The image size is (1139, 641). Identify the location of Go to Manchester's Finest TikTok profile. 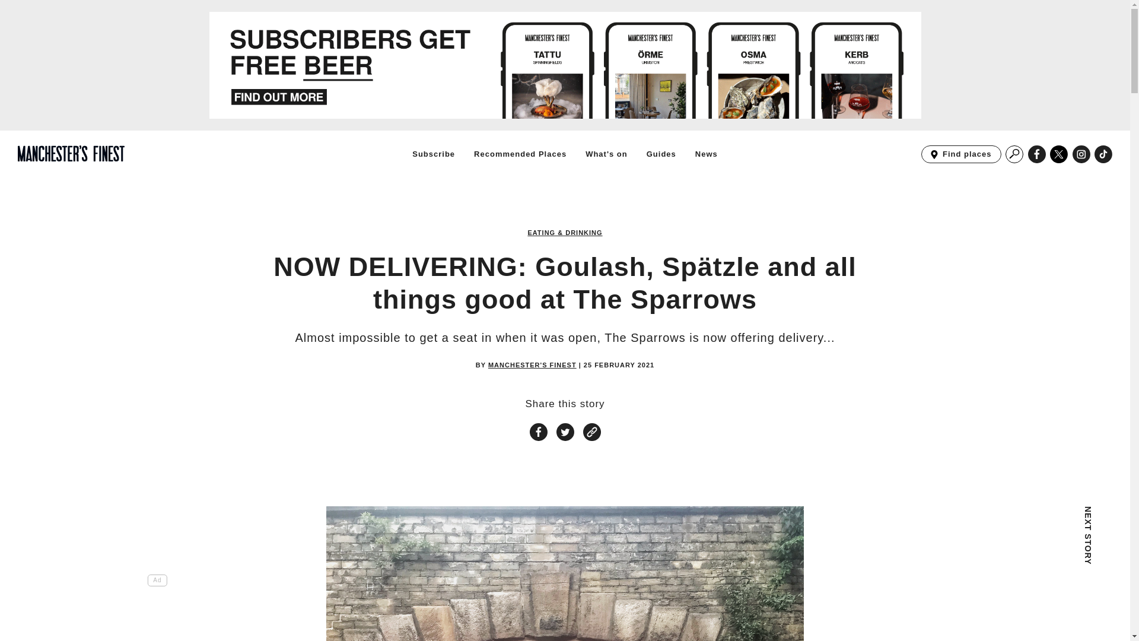
(961, 154).